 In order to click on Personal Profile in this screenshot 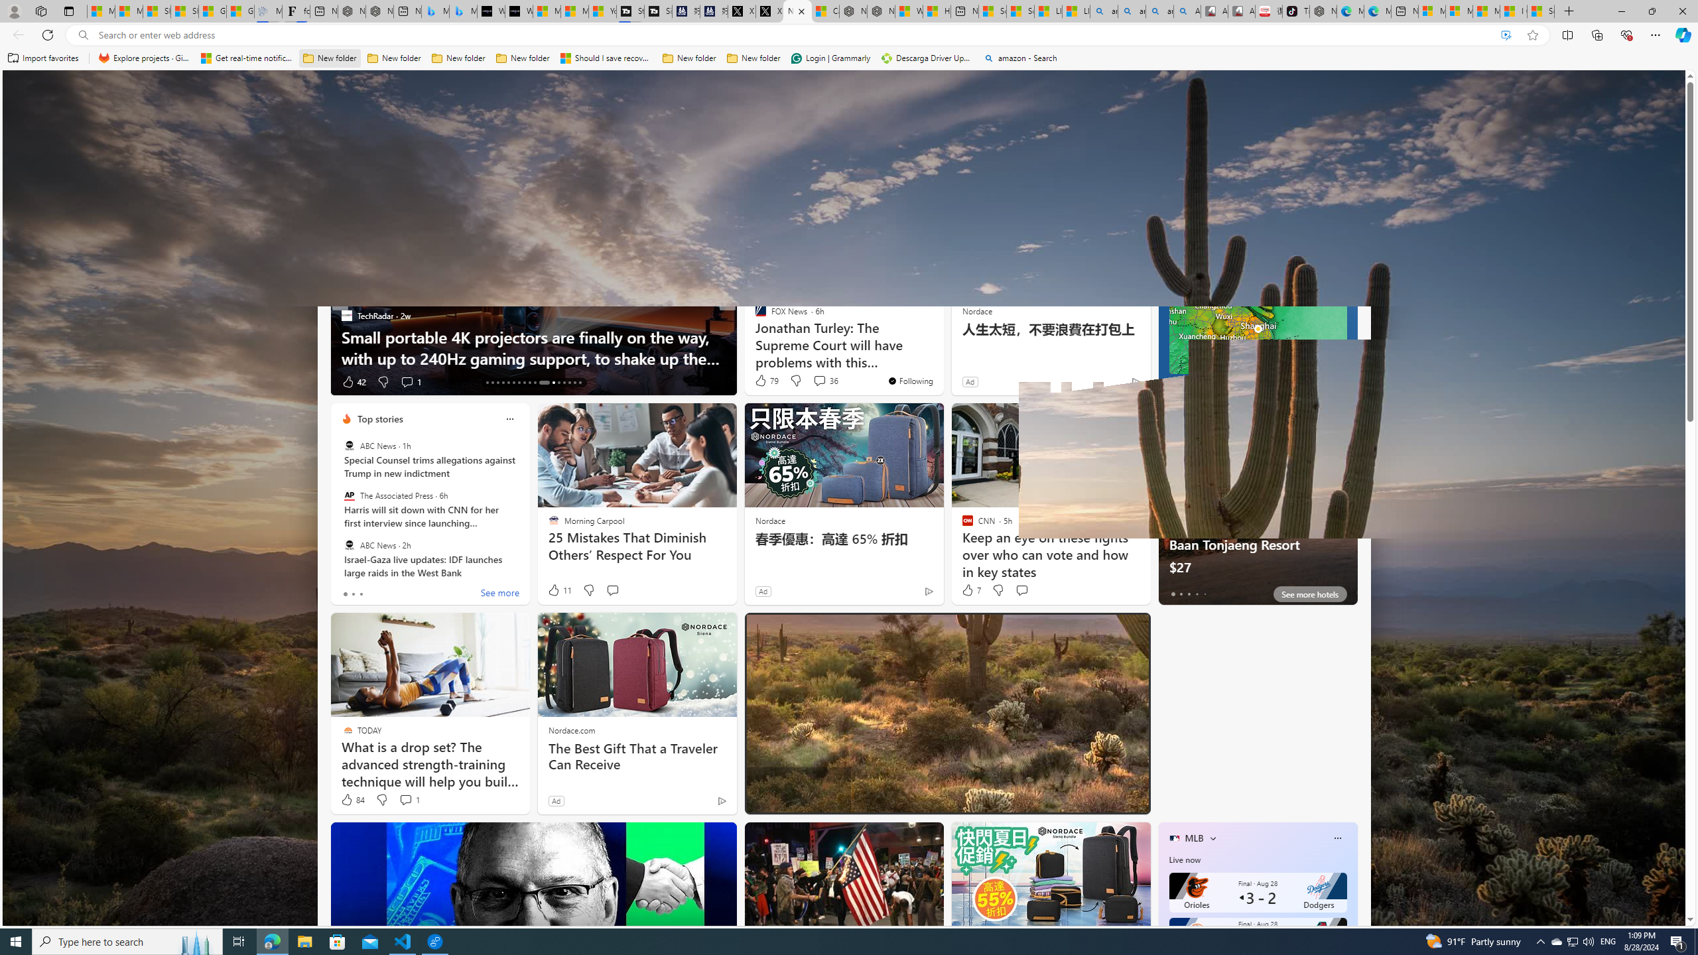, I will do `click(14, 11)`.